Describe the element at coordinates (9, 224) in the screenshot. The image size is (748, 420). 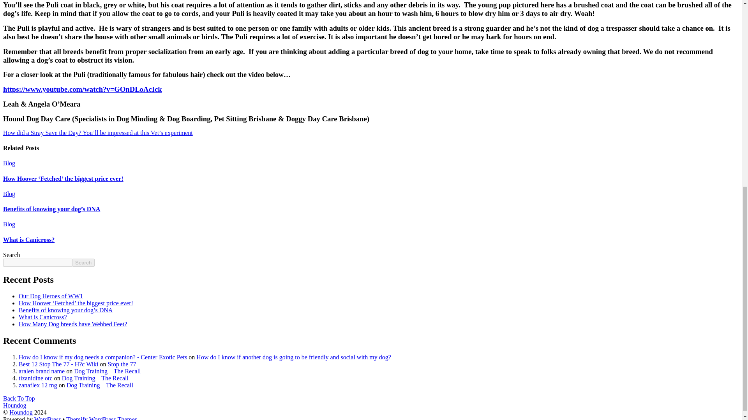
I see `Blog` at that location.